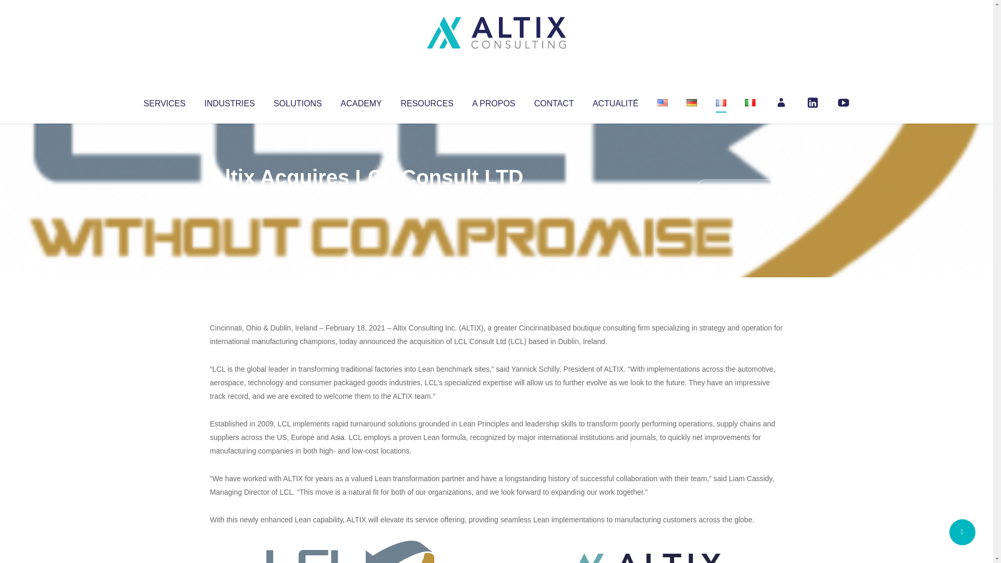 Image resolution: width=1001 pixels, height=563 pixels. Describe the element at coordinates (364, 198) in the screenshot. I see `Uncategorized` at that location.